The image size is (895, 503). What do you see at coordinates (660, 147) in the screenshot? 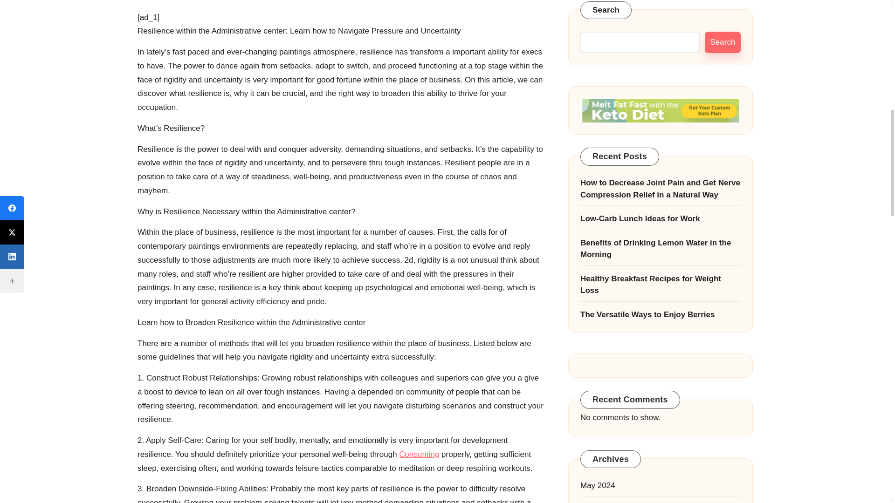
I see `February 2024` at bounding box center [660, 147].